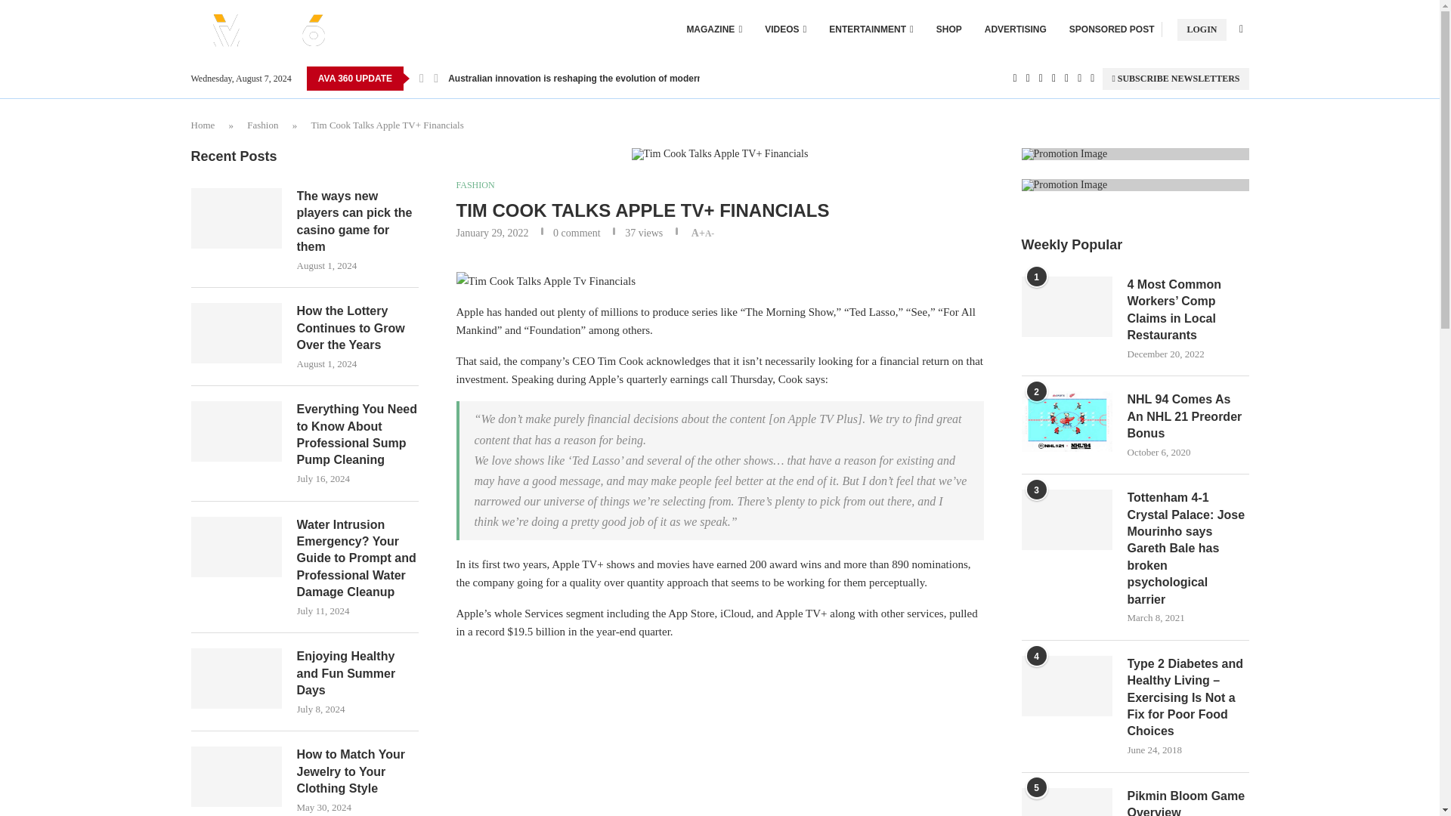 The image size is (1451, 816). Describe the element at coordinates (679, 734) in the screenshot. I see `YouTube video player` at that location.